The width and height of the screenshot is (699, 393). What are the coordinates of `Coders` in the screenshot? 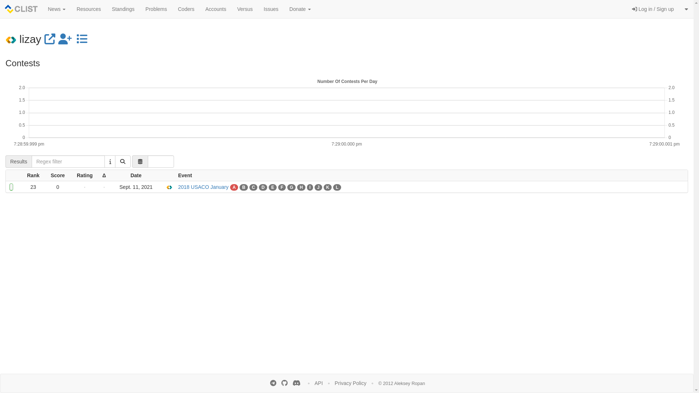 It's located at (186, 9).